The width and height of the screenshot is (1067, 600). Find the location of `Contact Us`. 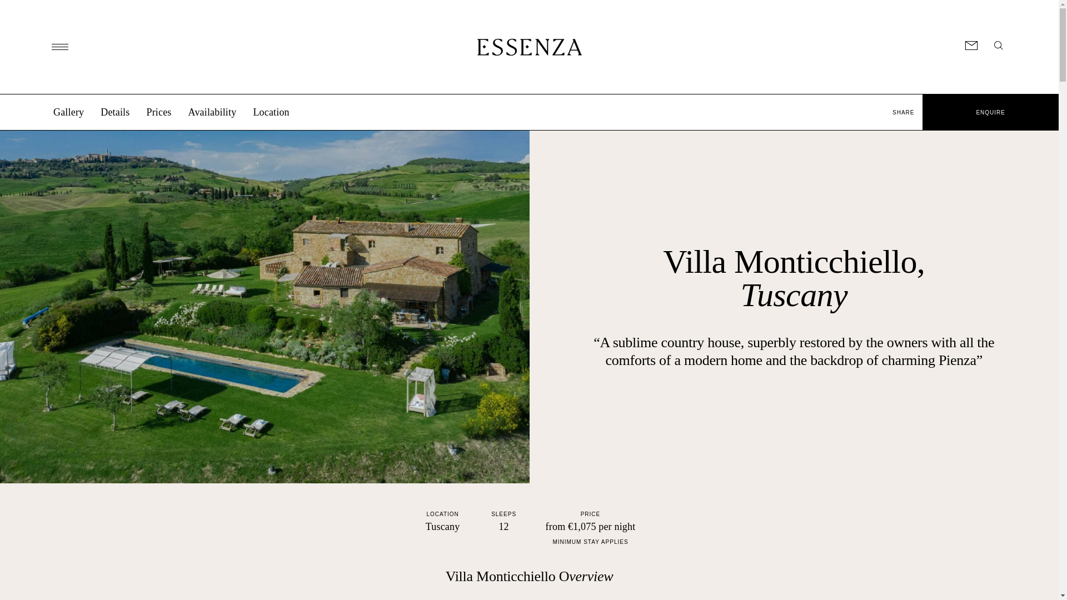

Contact Us is located at coordinates (971, 46).